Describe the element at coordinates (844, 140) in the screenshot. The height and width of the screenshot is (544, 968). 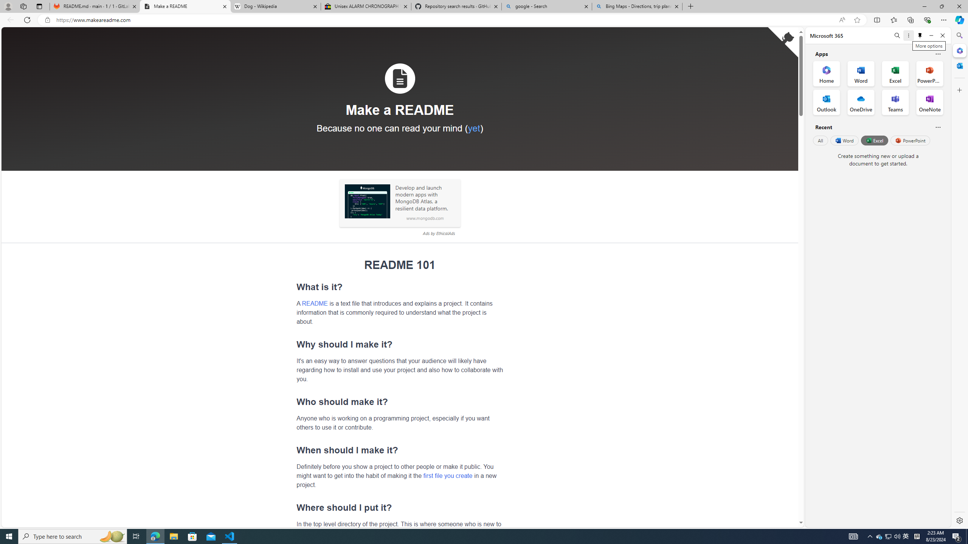
I see `Word` at that location.